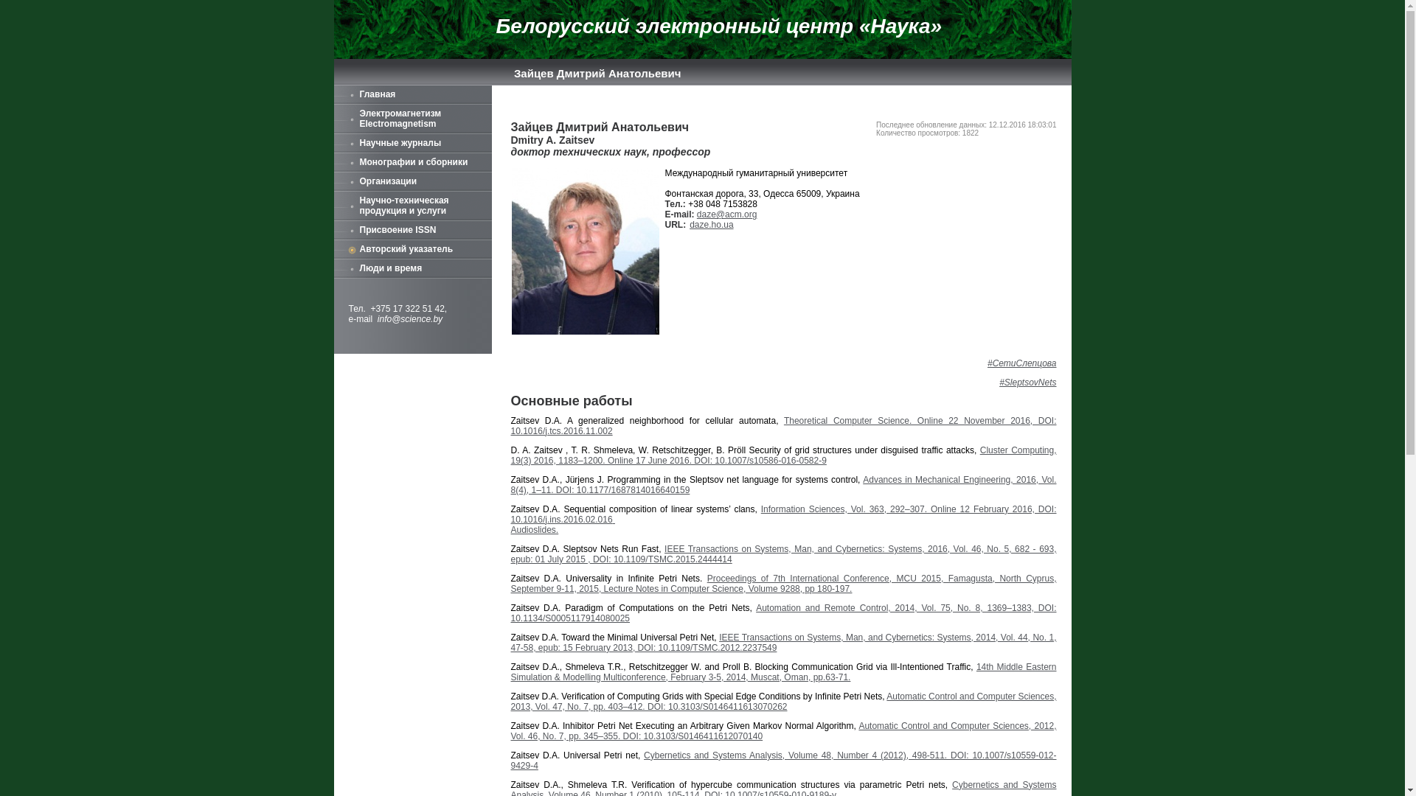 The width and height of the screenshot is (1416, 796). What do you see at coordinates (727, 214) in the screenshot?
I see `daze@acm.org` at bounding box center [727, 214].